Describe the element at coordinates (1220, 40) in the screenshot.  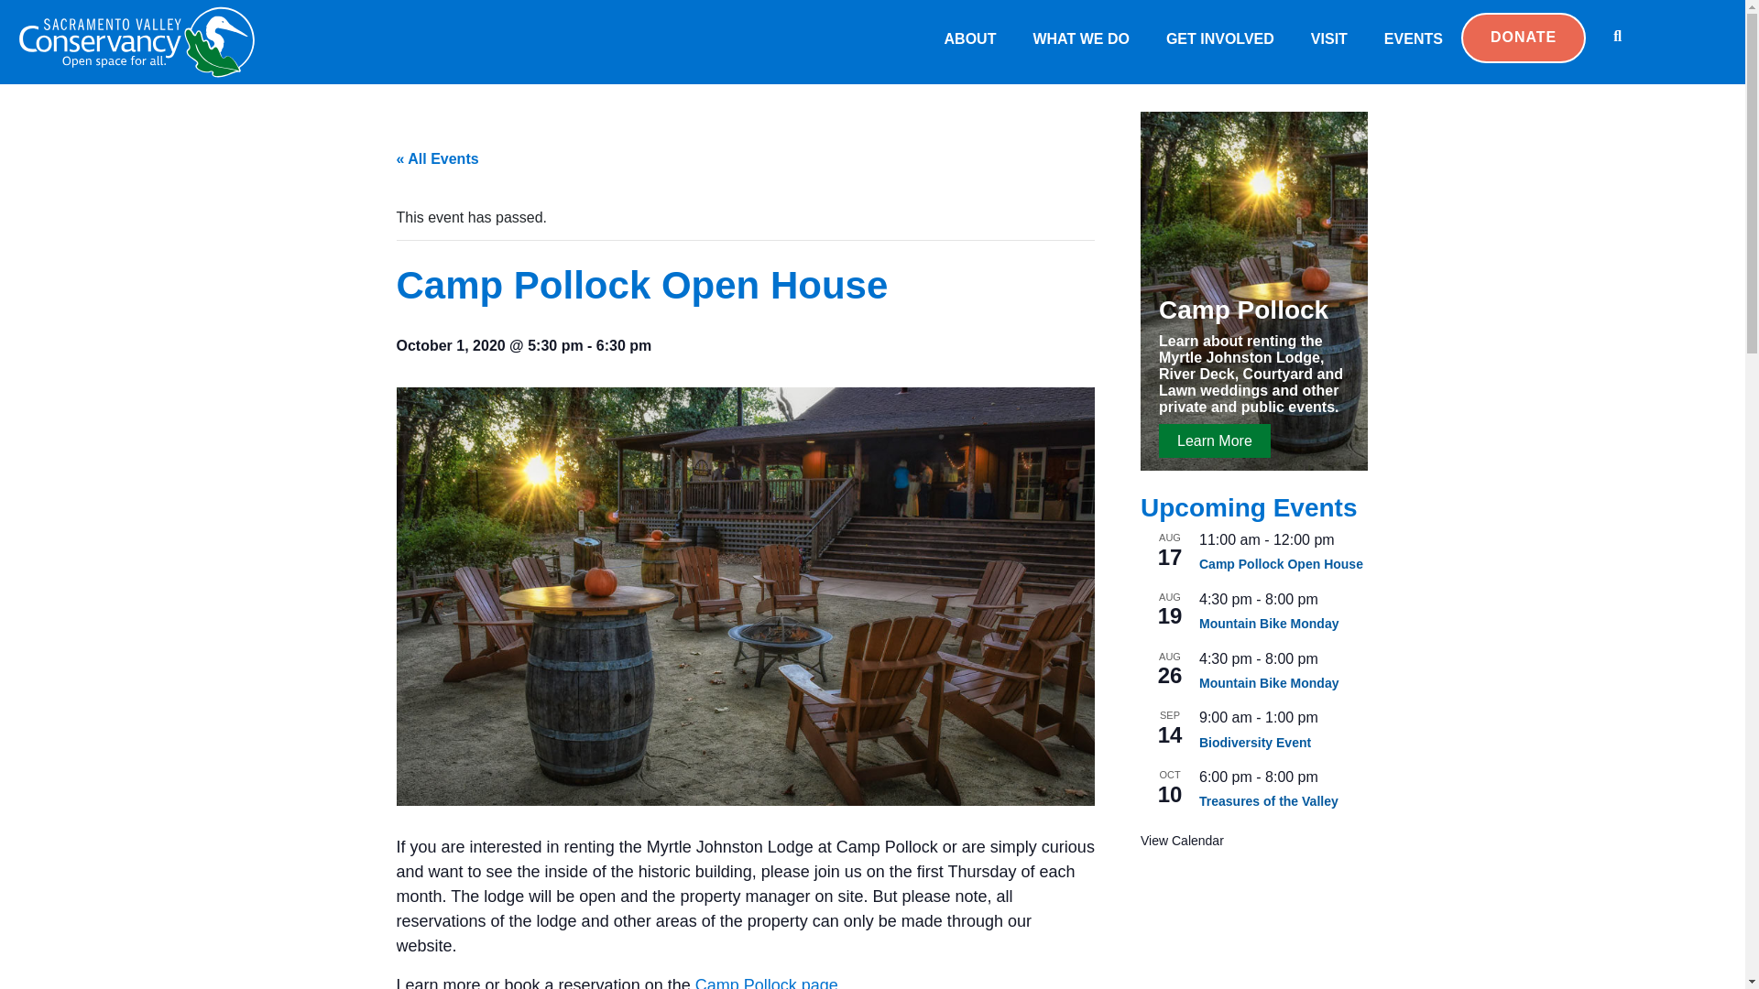
I see `GET INVOLVED` at that location.